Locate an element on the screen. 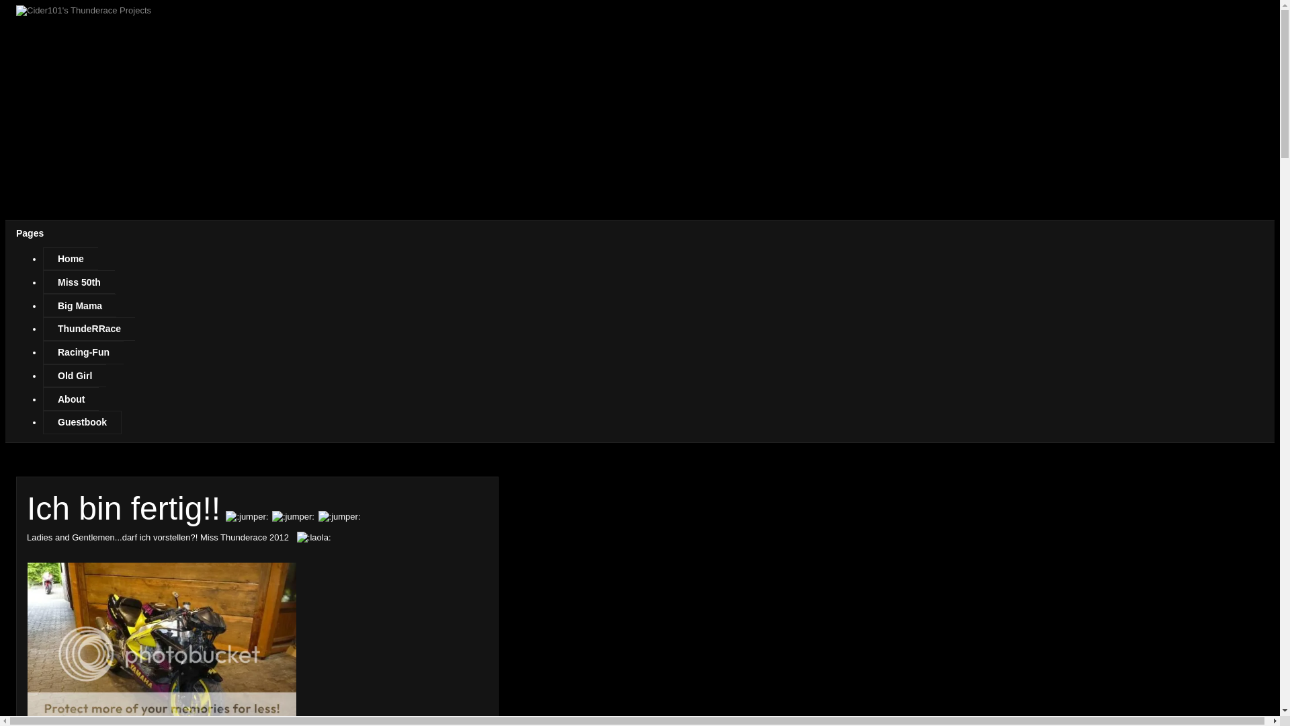  Miss 50th is located at coordinates (79, 282).